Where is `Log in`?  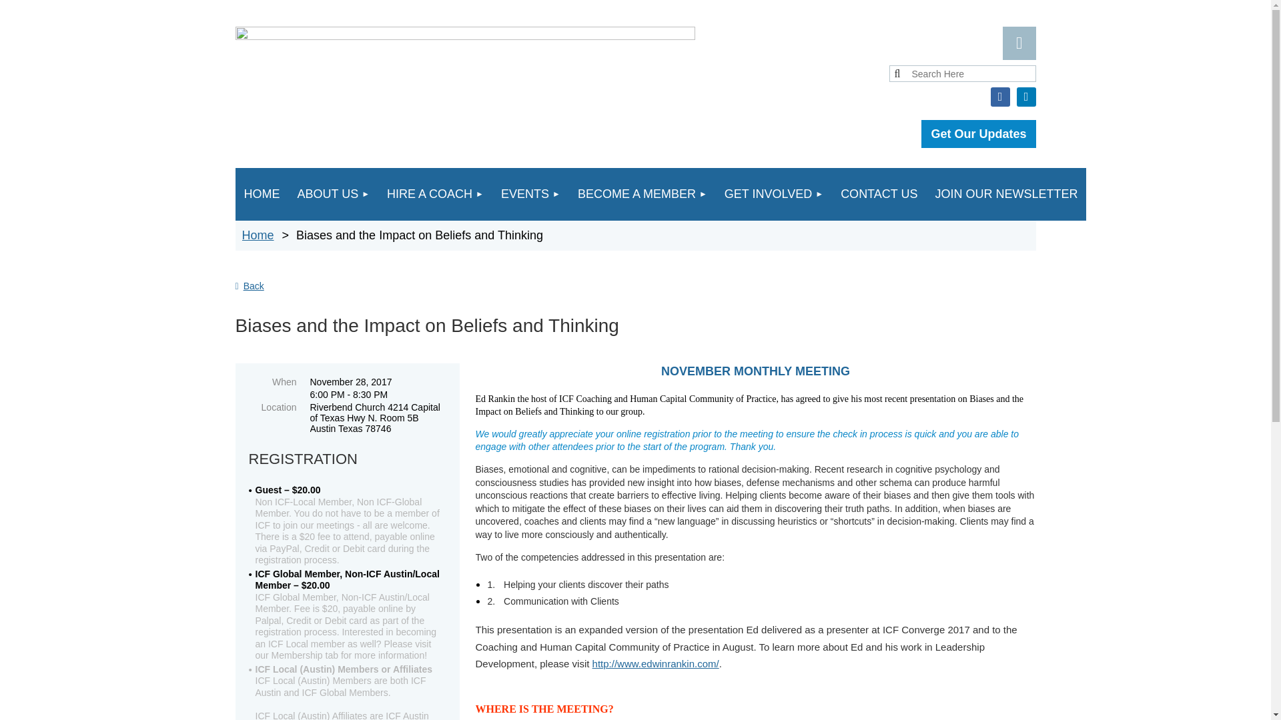 Log in is located at coordinates (1018, 43).